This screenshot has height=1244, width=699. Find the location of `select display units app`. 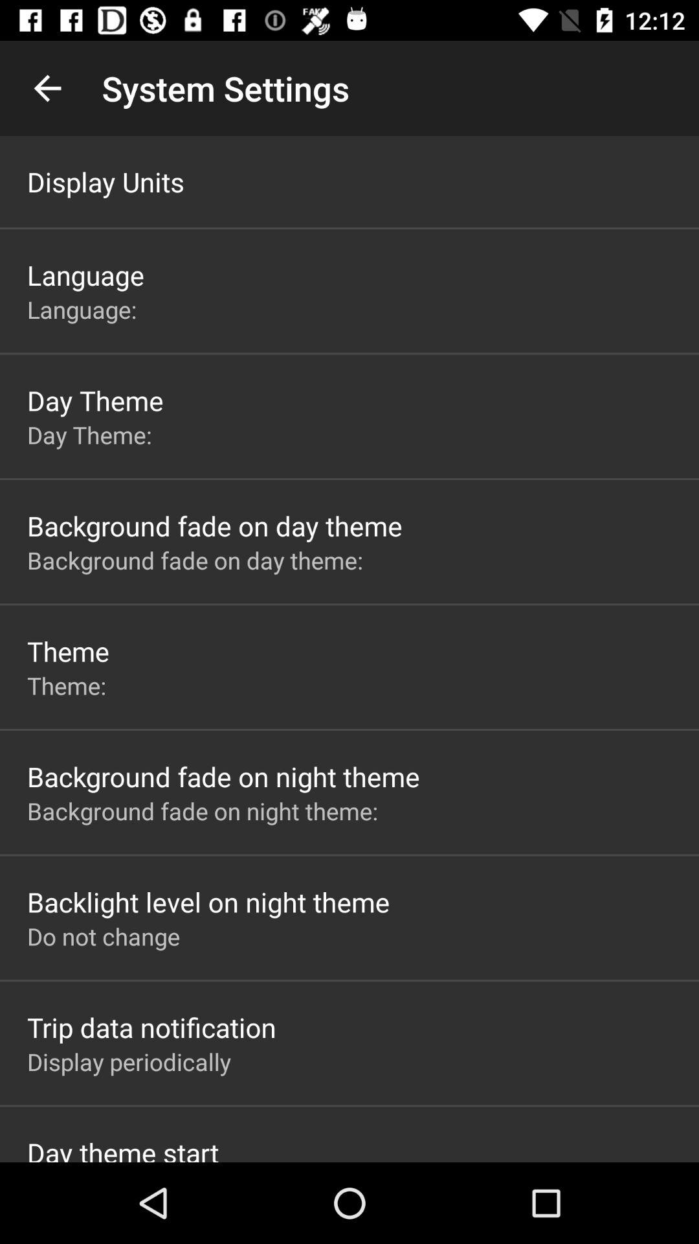

select display units app is located at coordinates (106, 181).